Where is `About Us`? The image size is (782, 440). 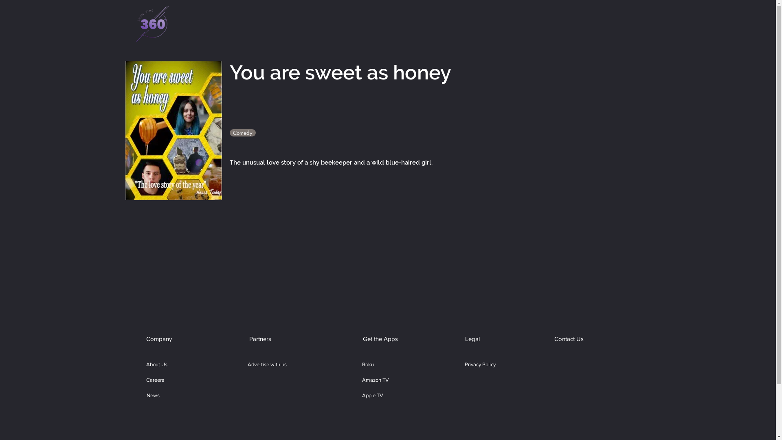 About Us is located at coordinates (156, 365).